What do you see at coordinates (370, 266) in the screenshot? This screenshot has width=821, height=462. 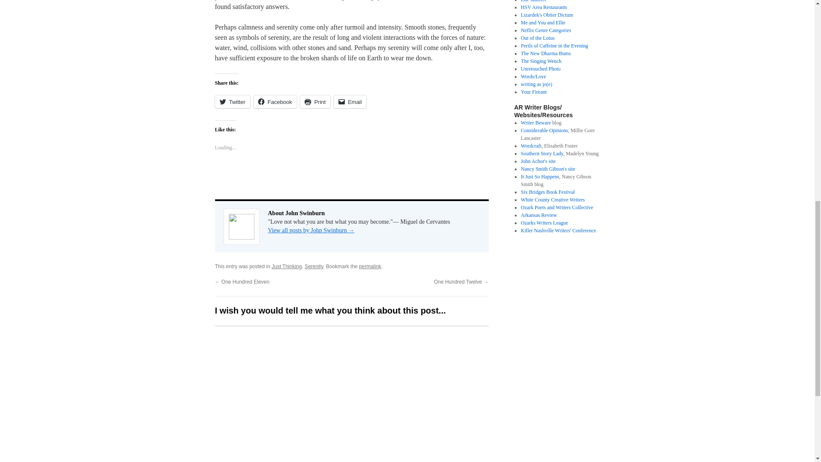 I see `permalink` at bounding box center [370, 266].